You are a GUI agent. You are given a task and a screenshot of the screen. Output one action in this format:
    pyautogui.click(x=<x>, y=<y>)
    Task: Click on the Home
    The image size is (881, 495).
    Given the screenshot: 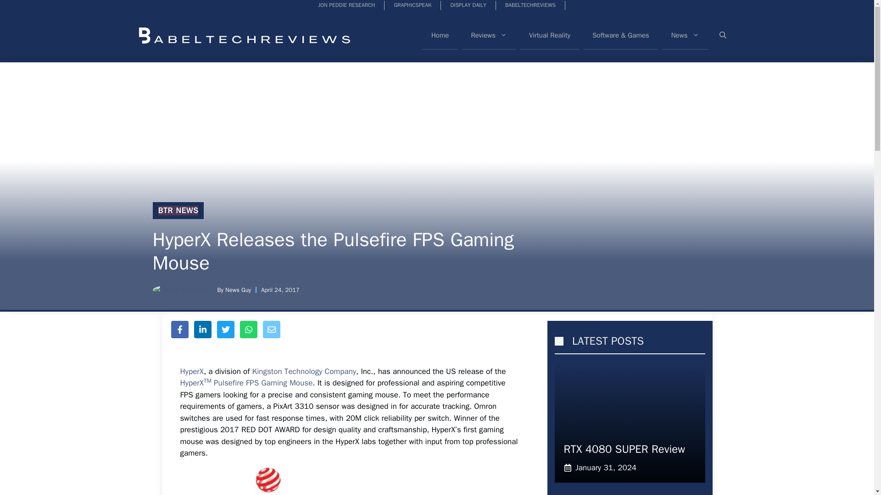 What is the action you would take?
    pyautogui.click(x=440, y=35)
    